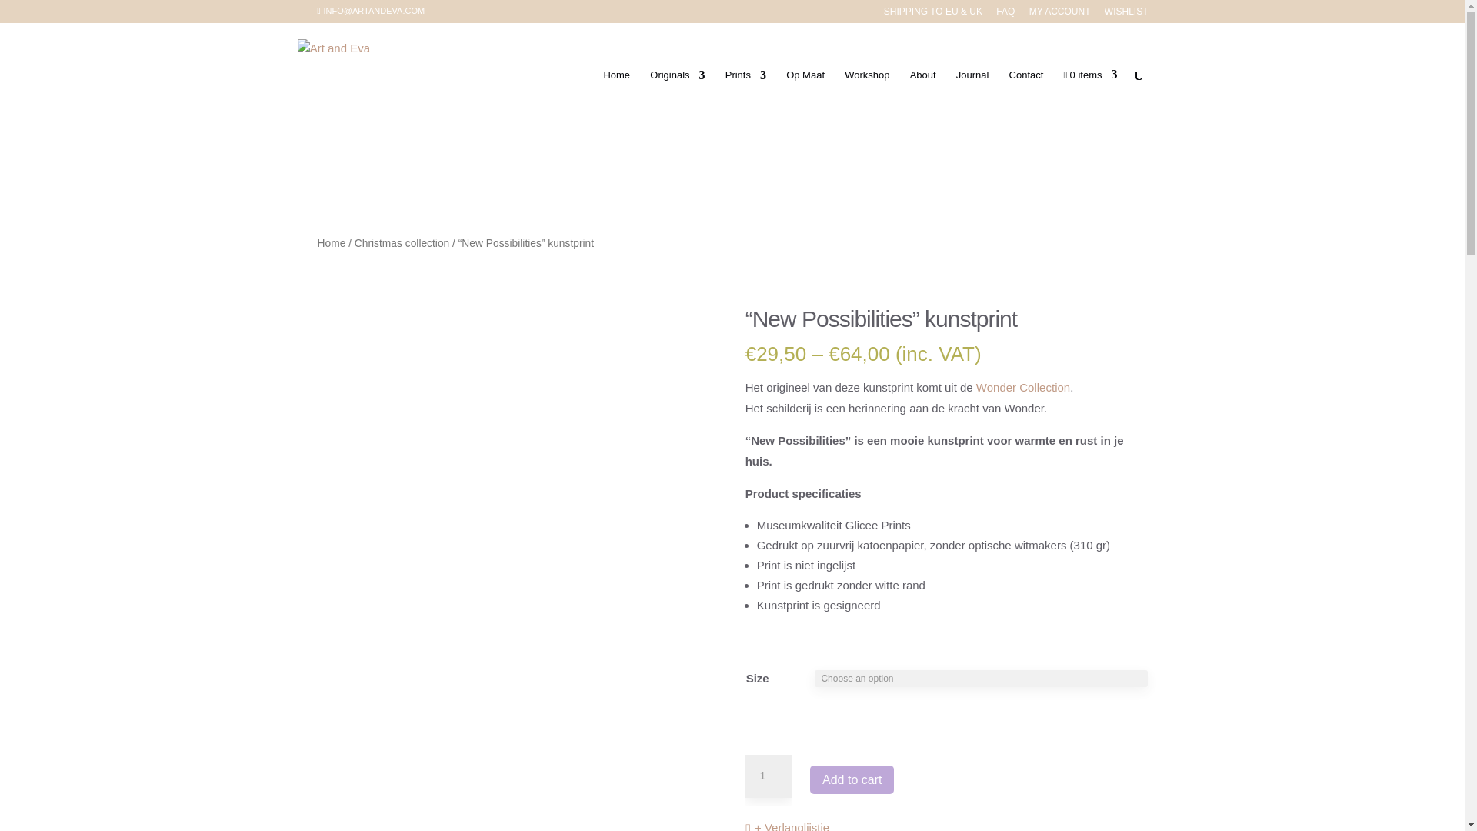  Describe the element at coordinates (1091, 98) in the screenshot. I see `Start shopping` at that location.